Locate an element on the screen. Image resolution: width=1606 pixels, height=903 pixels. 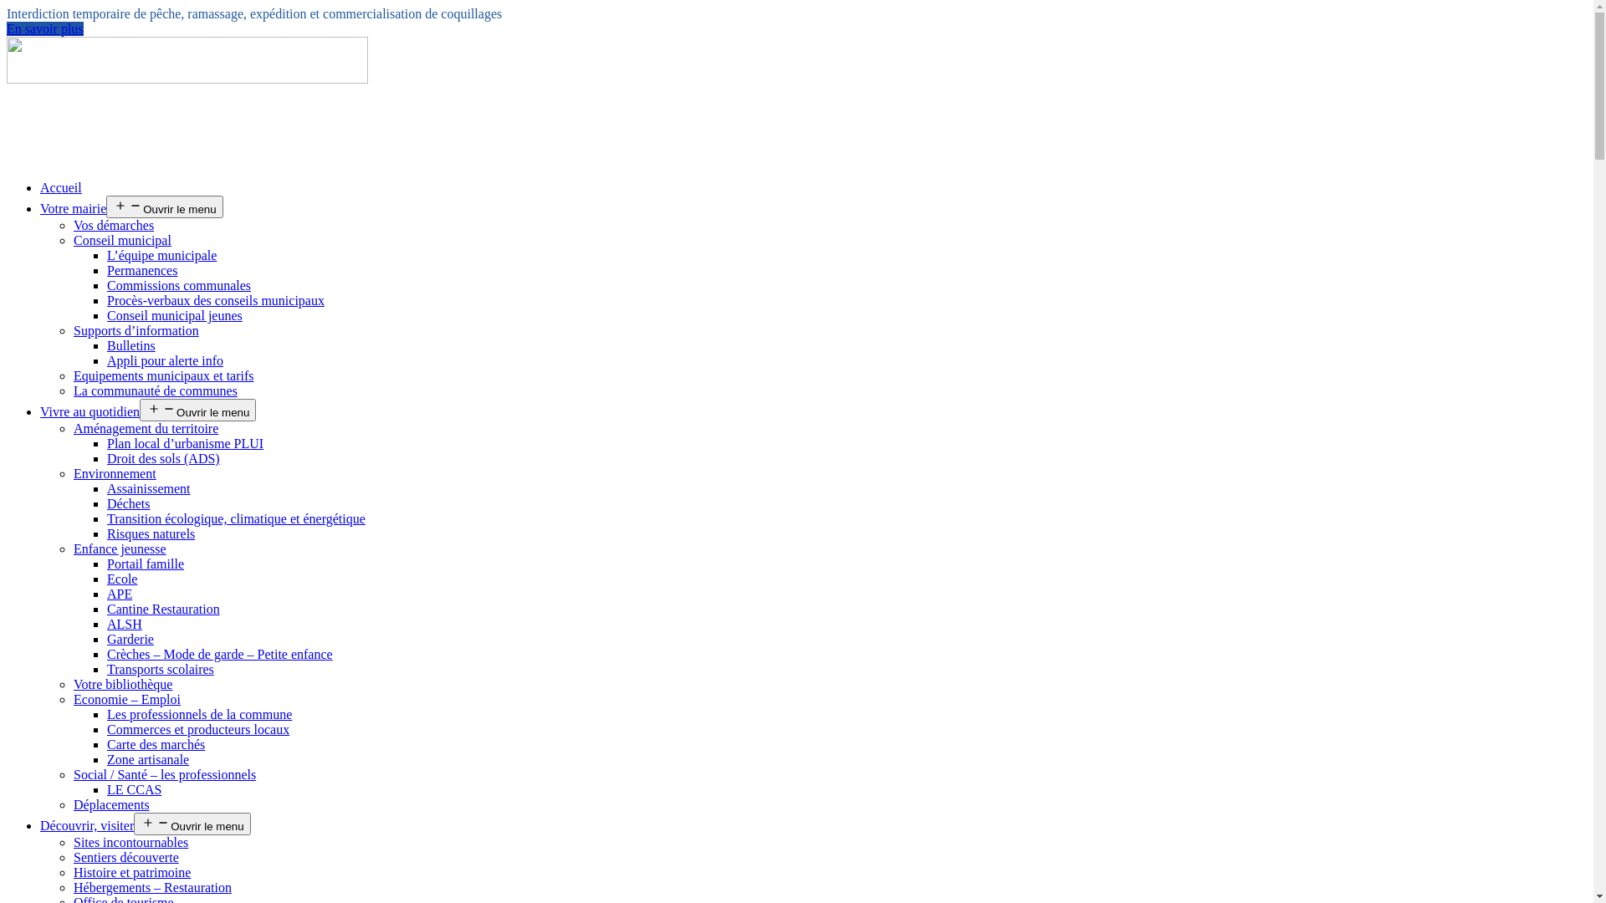
Ouvrir le menu is located at coordinates (164, 207).